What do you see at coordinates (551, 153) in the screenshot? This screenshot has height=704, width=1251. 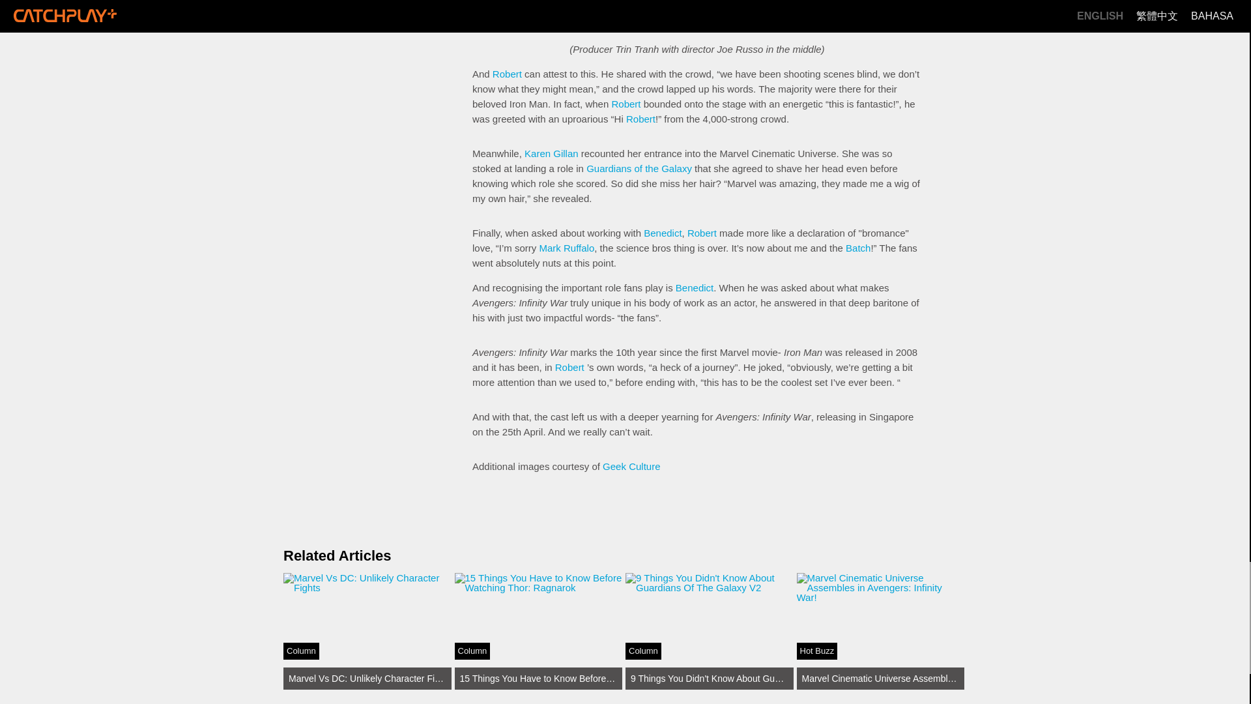 I see `Karen Gillan` at bounding box center [551, 153].